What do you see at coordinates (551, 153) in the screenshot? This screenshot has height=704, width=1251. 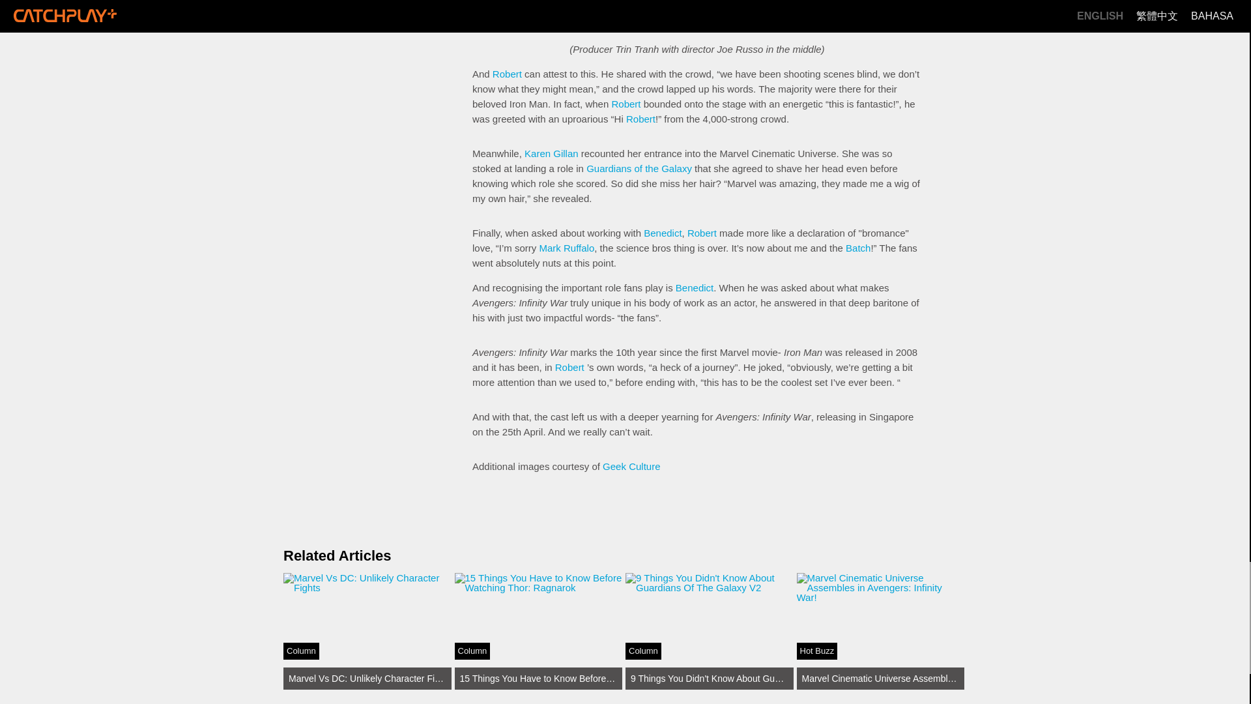 I see `Karen Gillan` at bounding box center [551, 153].